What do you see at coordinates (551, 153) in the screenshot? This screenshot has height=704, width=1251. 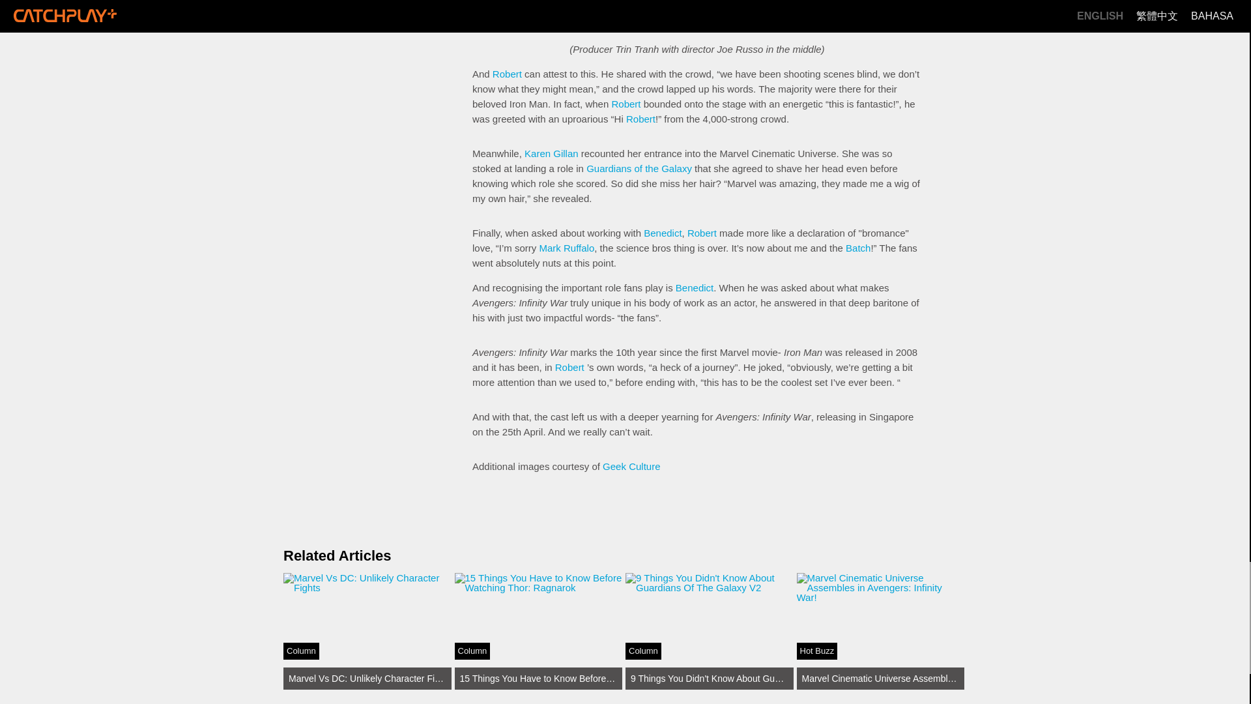 I see `Karen Gillan` at bounding box center [551, 153].